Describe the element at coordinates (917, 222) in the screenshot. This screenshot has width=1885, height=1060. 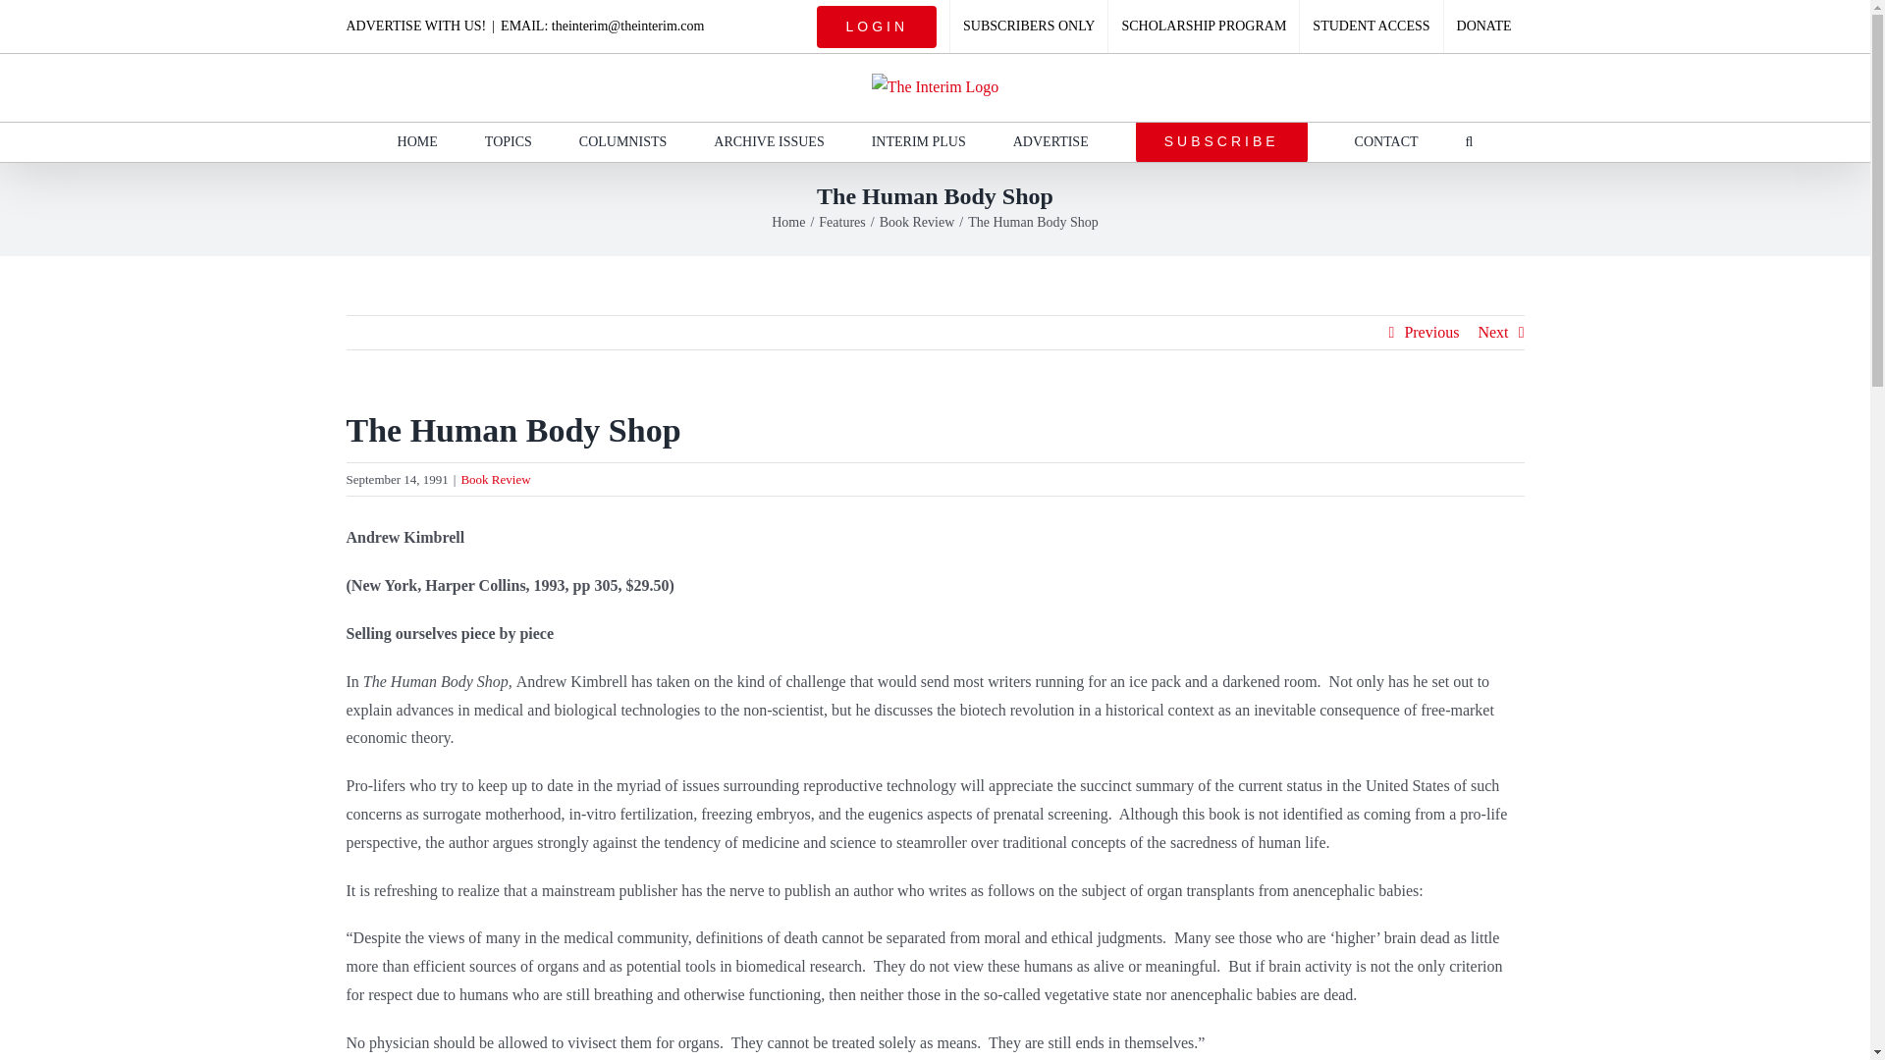
I see `Book Review` at that location.